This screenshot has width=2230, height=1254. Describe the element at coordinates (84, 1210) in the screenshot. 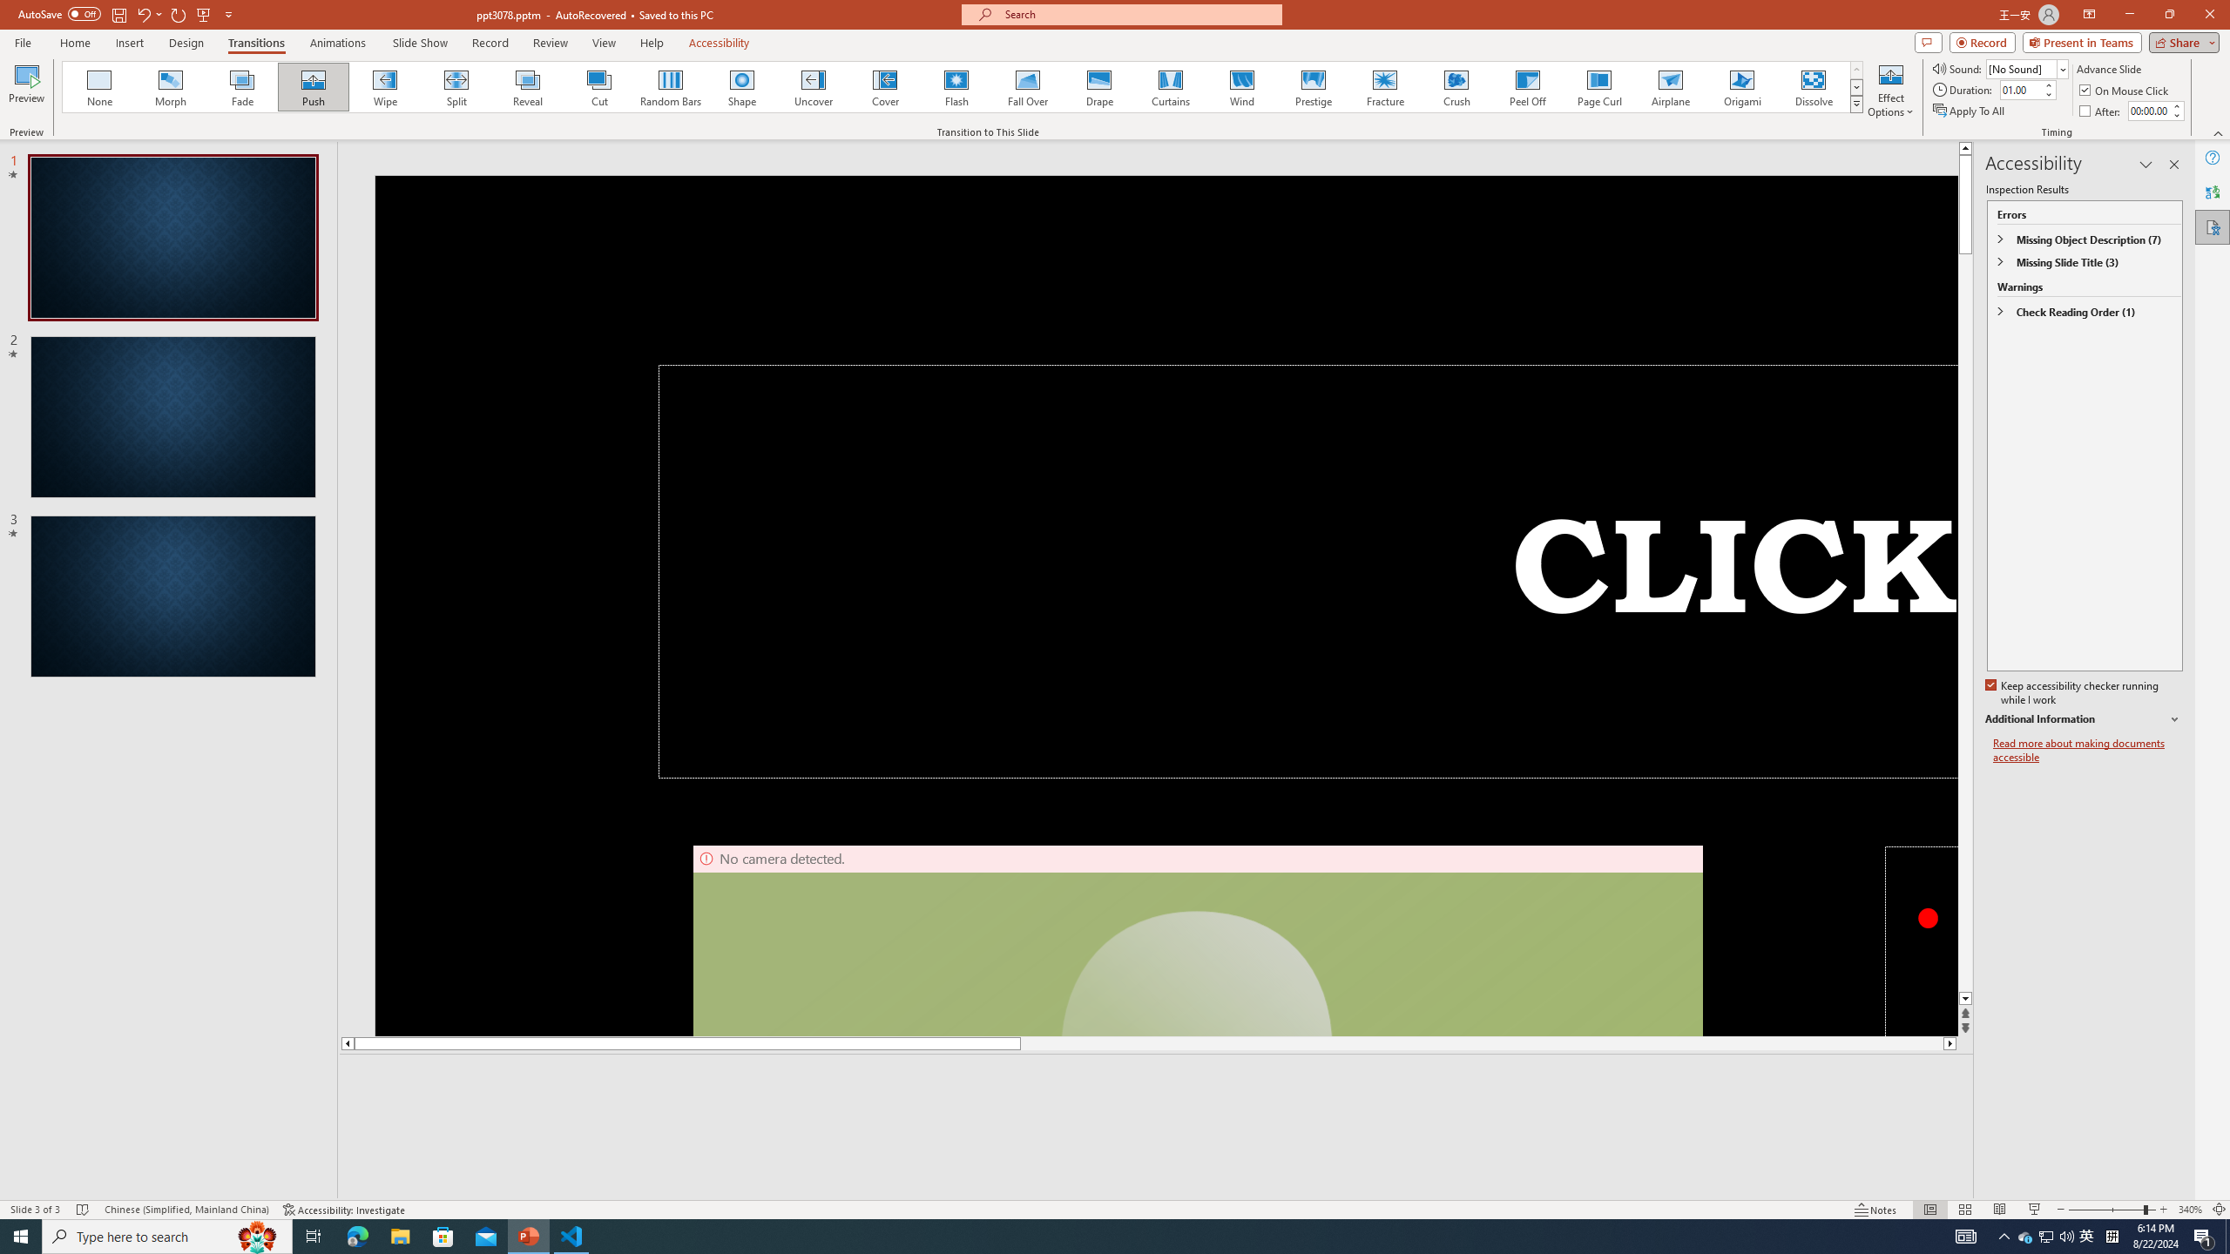

I see `Spell Check No Errors` at that location.